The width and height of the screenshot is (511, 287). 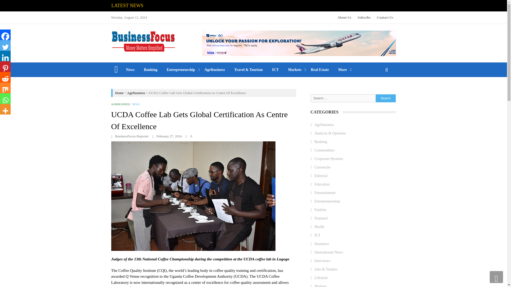 I want to click on Mix, so click(x=5, y=88).